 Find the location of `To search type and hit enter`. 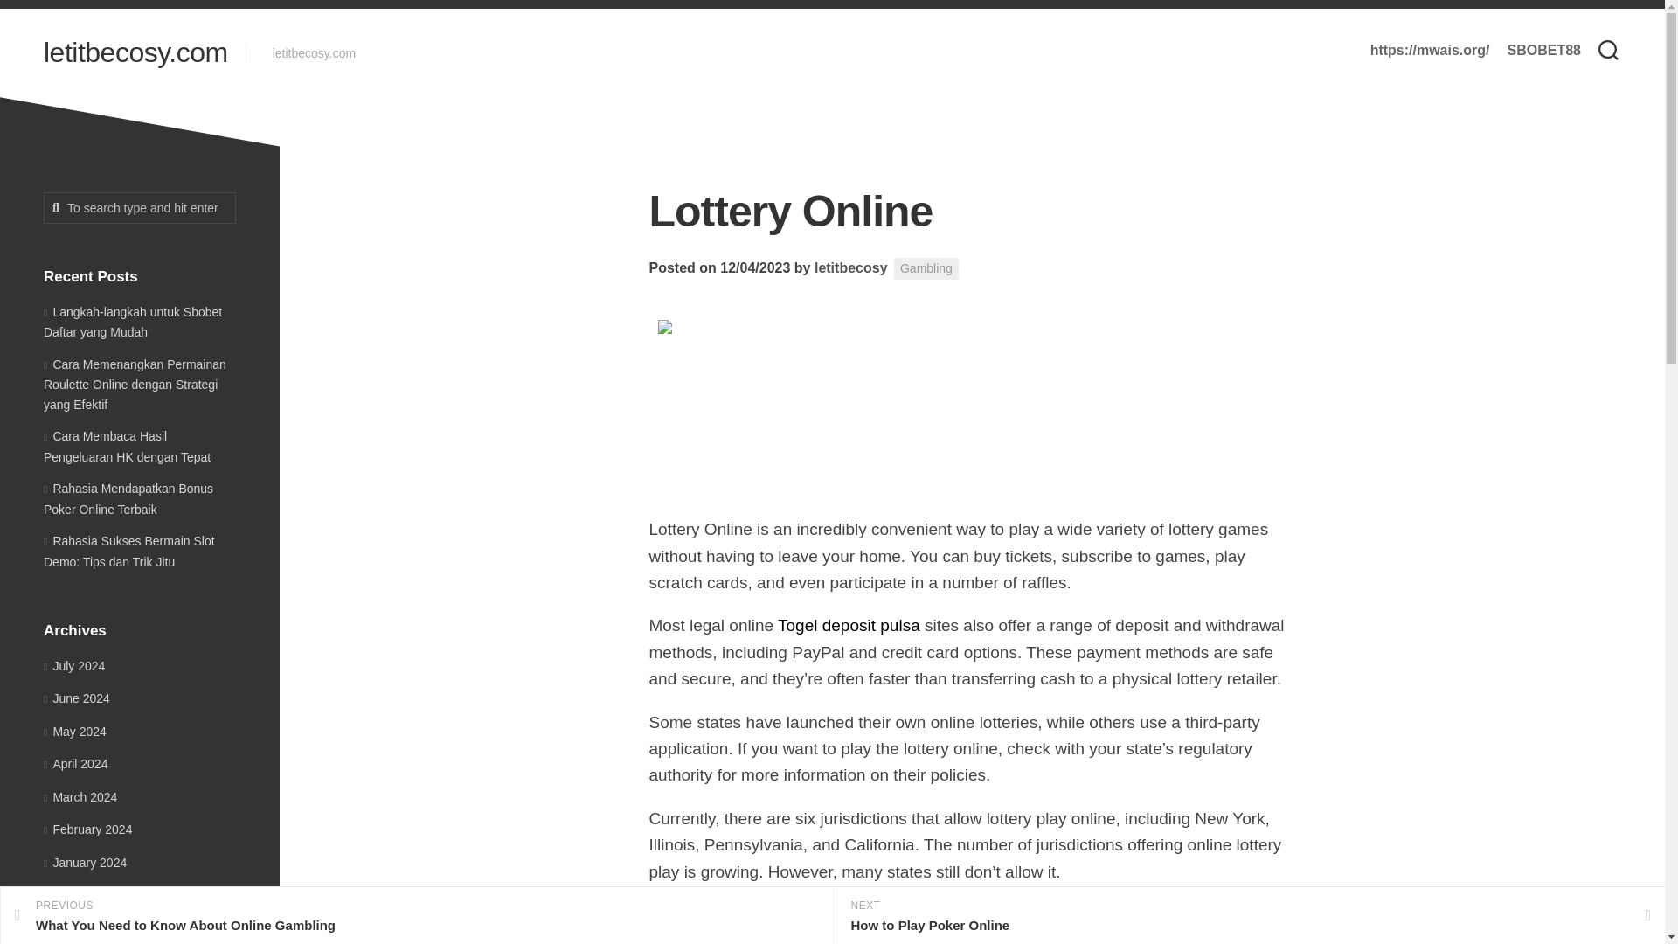

To search type and hit enter is located at coordinates (140, 208).